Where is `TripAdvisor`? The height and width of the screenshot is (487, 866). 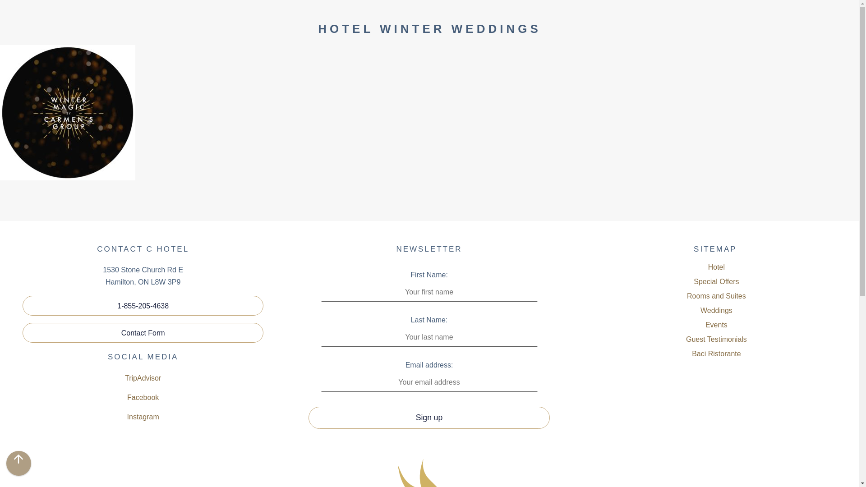 TripAdvisor is located at coordinates (143, 378).